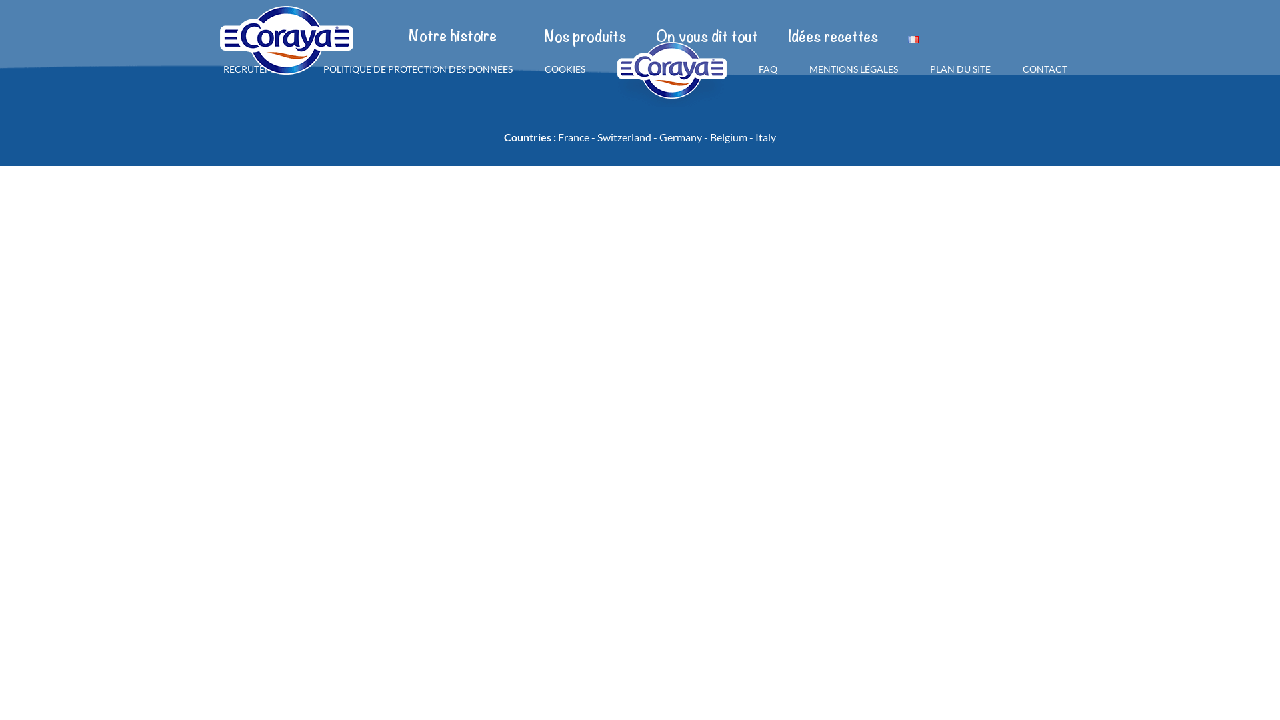 Image resolution: width=1280 pixels, height=720 pixels. What do you see at coordinates (585, 37) in the screenshot?
I see `Nos produits` at bounding box center [585, 37].